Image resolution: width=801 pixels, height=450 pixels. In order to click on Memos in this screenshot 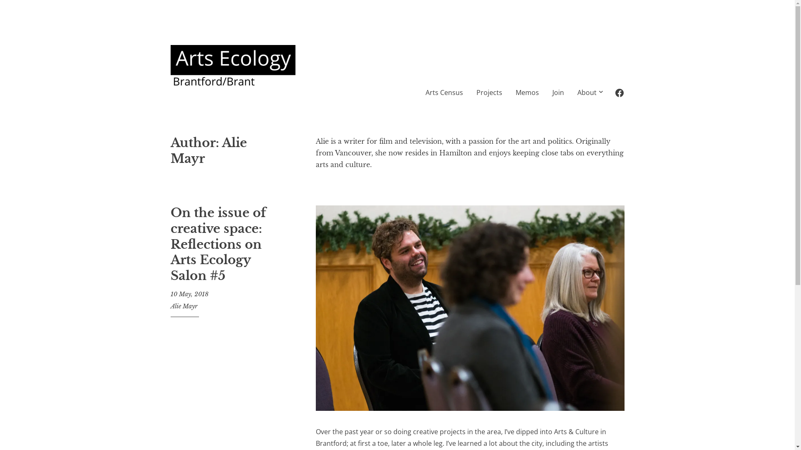, I will do `click(527, 92)`.